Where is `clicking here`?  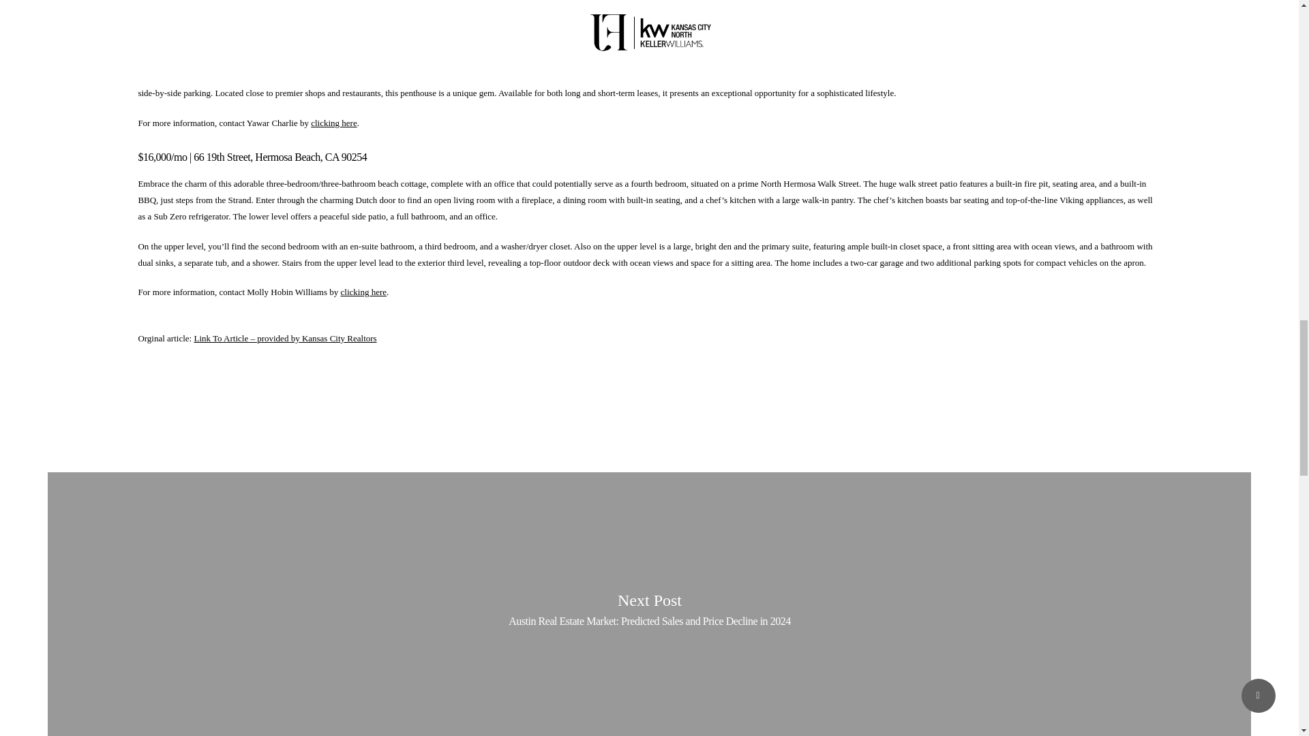
clicking here is located at coordinates (364, 292).